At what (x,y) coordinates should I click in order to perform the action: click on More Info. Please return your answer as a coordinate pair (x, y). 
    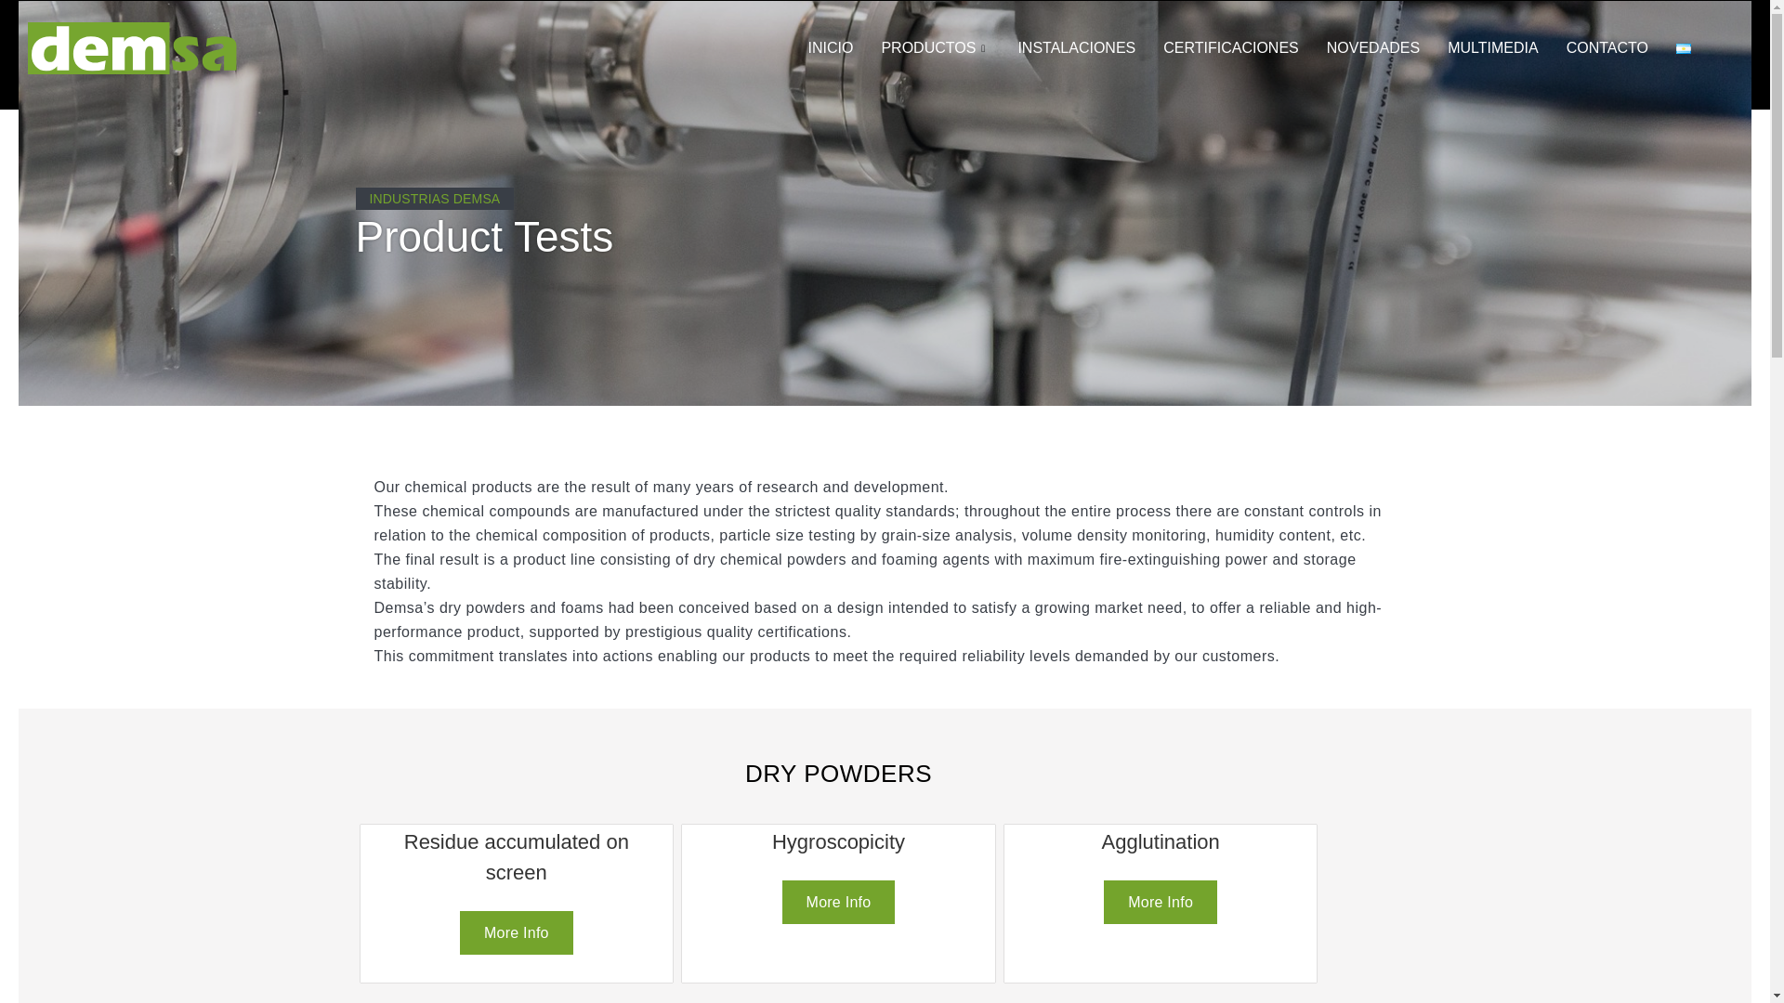
    Looking at the image, I should click on (517, 932).